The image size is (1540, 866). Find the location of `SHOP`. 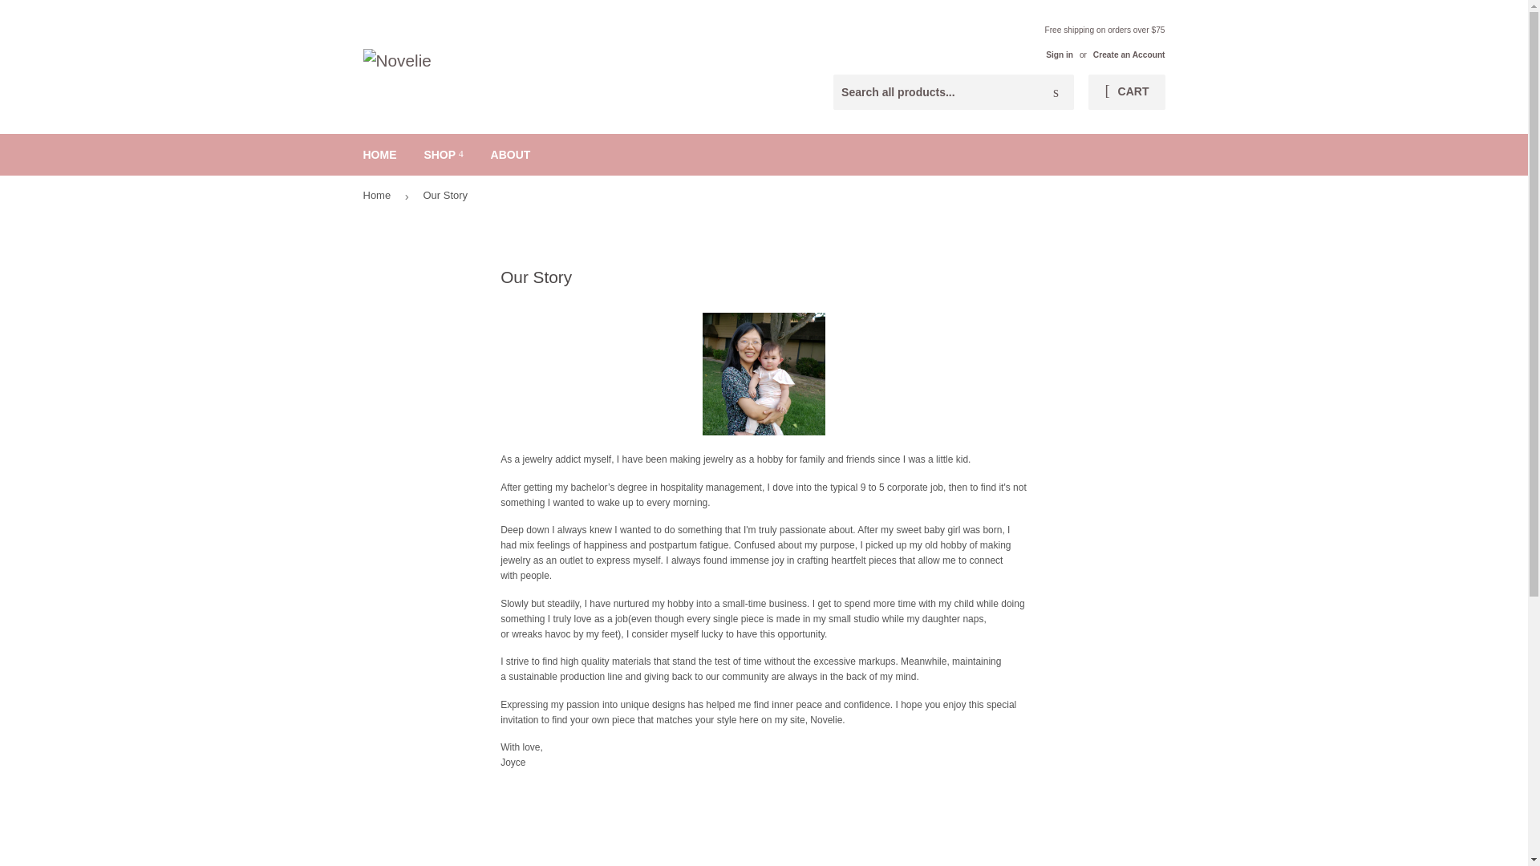

SHOP is located at coordinates (443, 155).